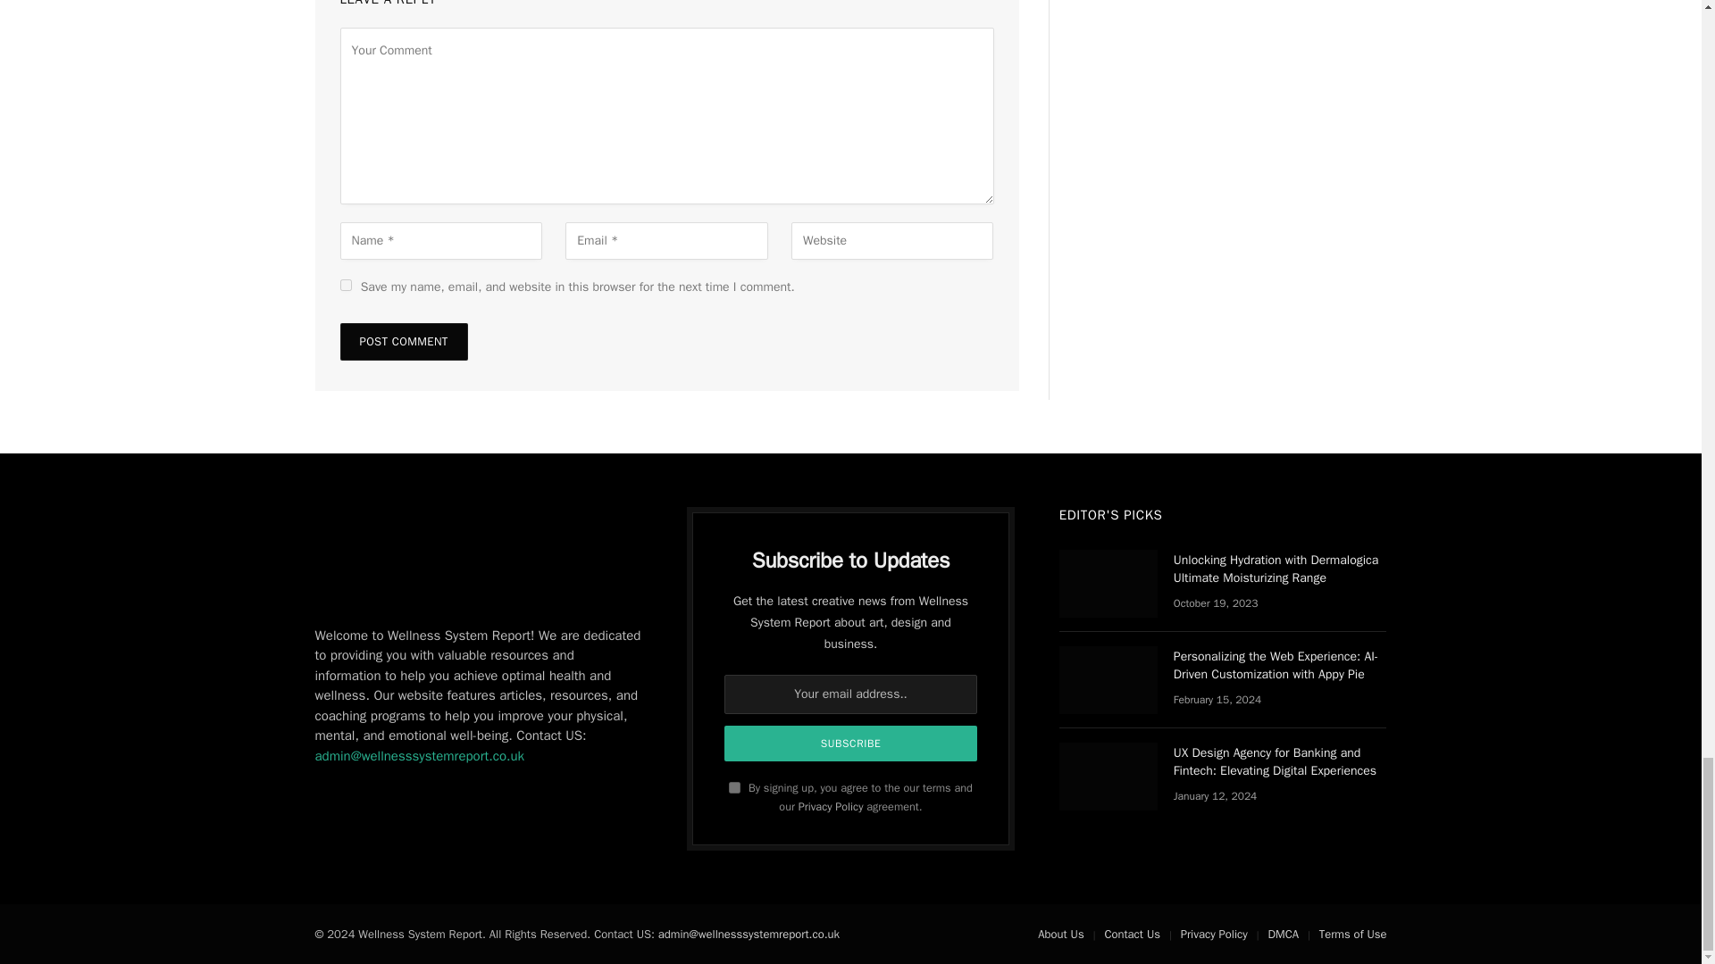 This screenshot has height=964, width=1715. What do you see at coordinates (345, 286) in the screenshot?
I see `yes` at bounding box center [345, 286].